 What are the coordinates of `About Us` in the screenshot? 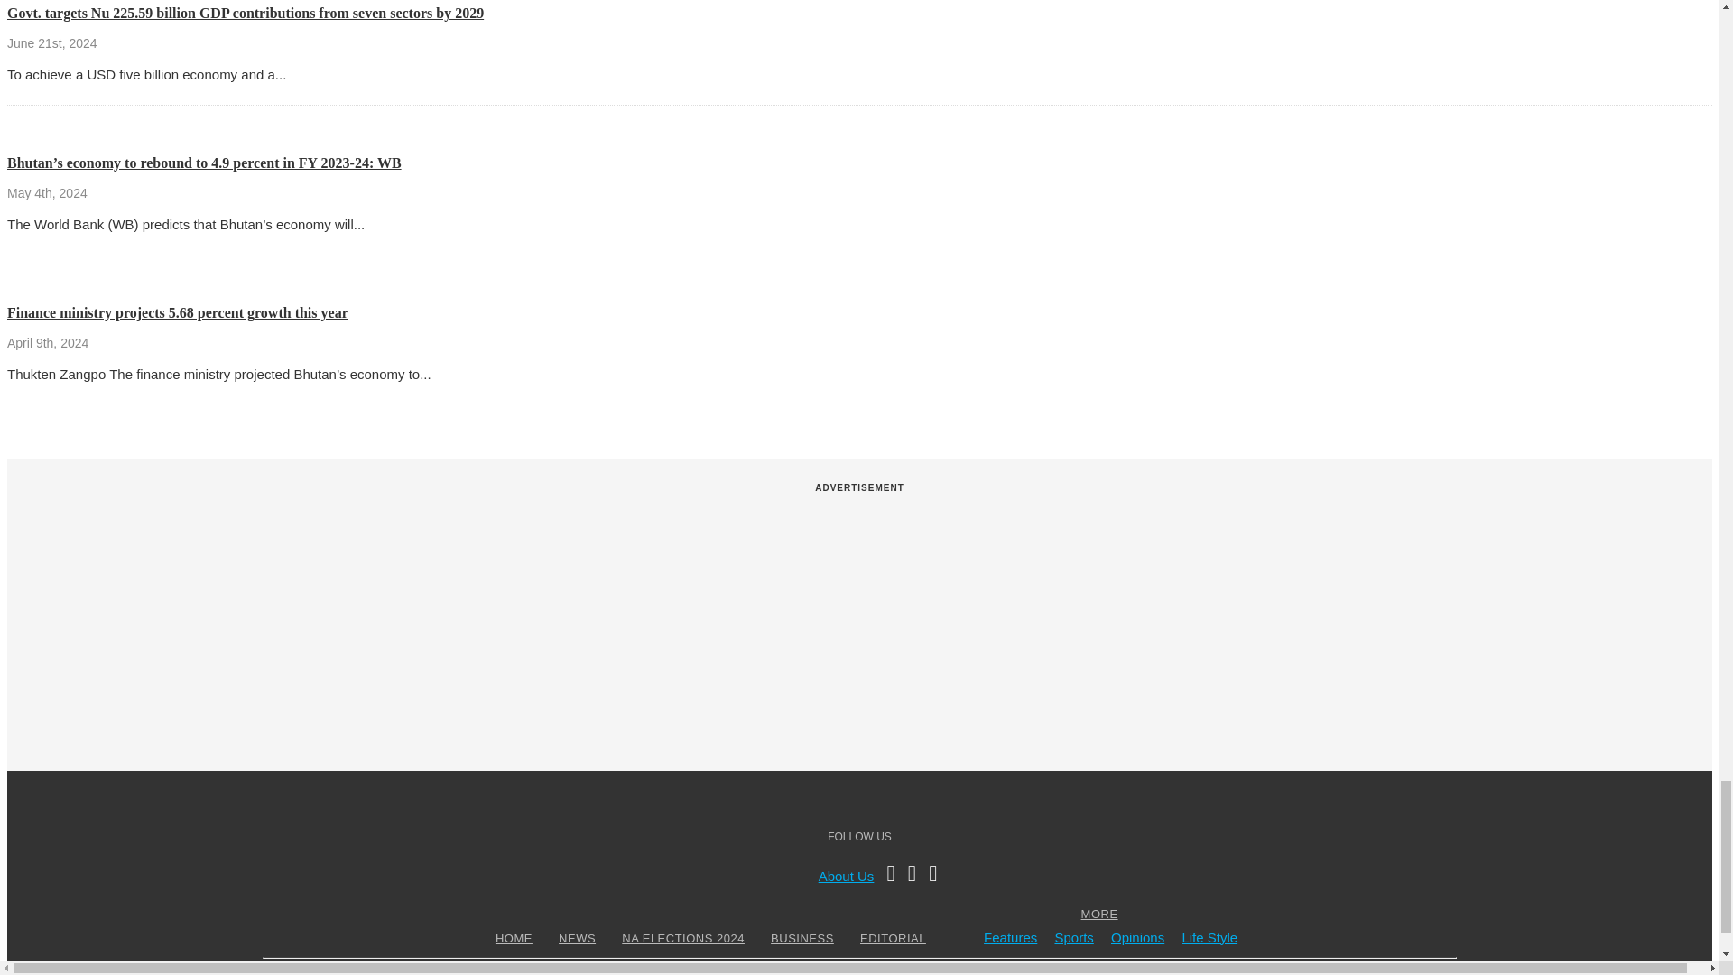 It's located at (847, 876).